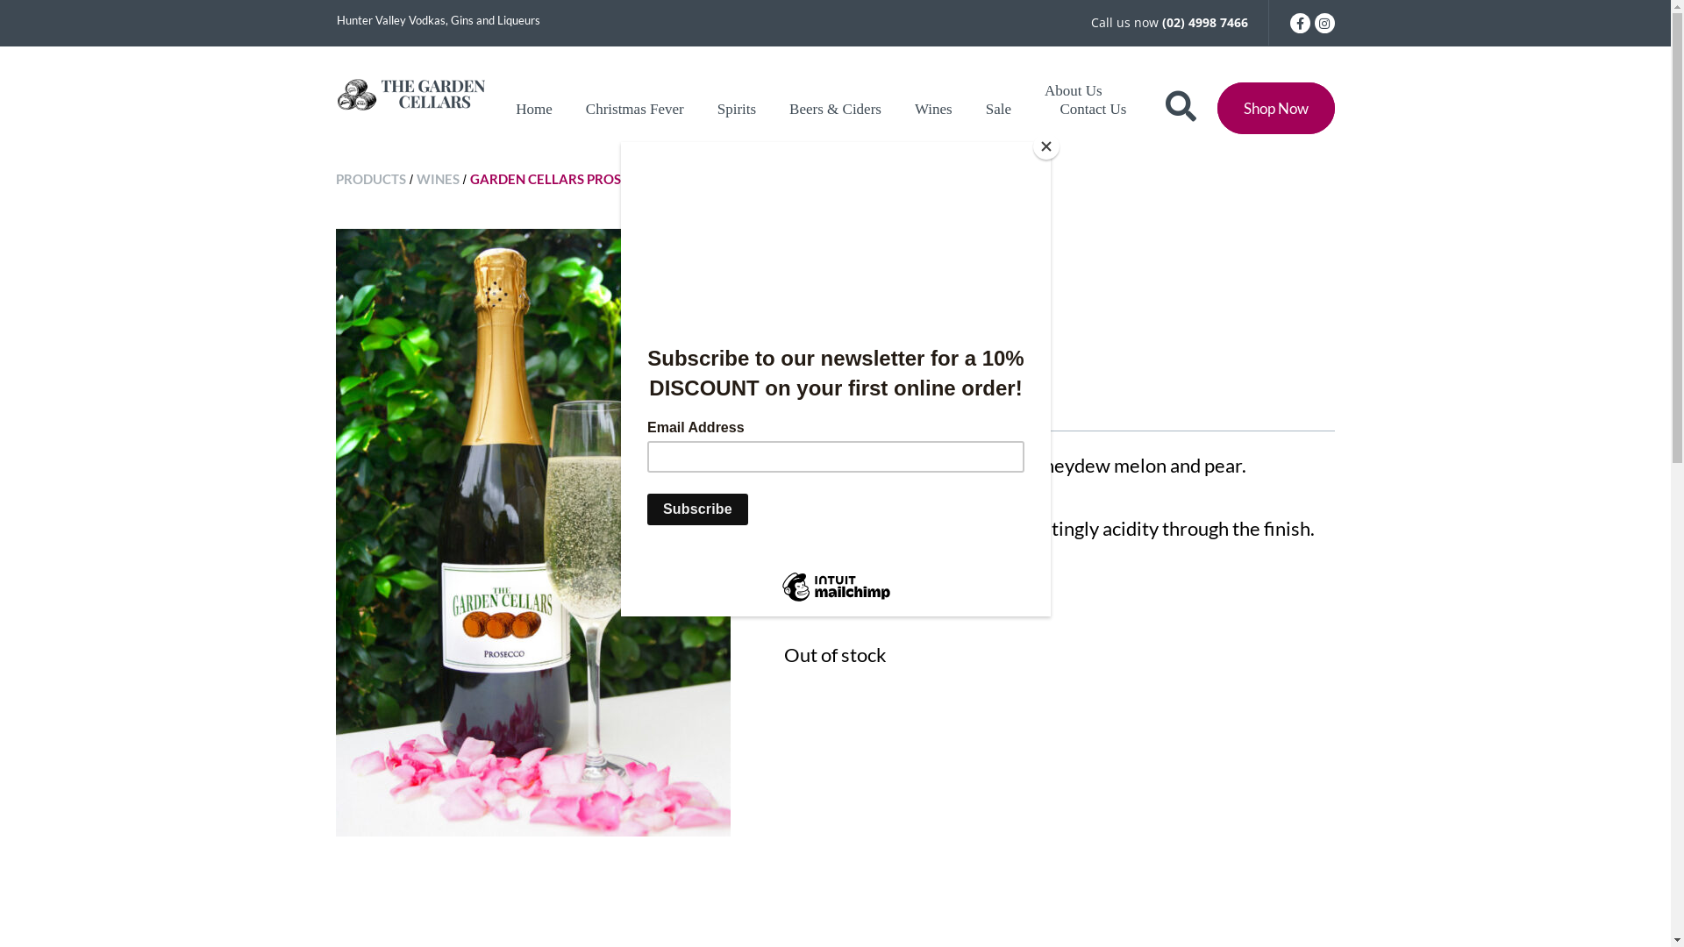 This screenshot has width=1684, height=947. Describe the element at coordinates (635, 109) in the screenshot. I see `Christmas Fever` at that location.